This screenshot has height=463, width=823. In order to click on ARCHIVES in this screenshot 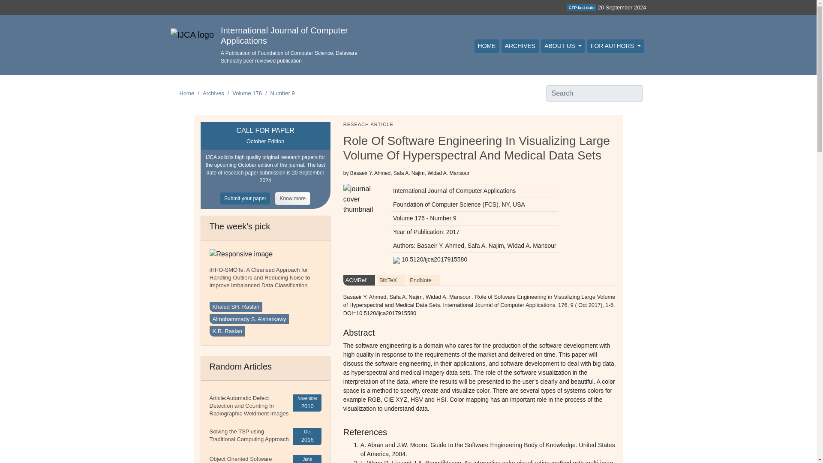, I will do `click(520, 46)`.